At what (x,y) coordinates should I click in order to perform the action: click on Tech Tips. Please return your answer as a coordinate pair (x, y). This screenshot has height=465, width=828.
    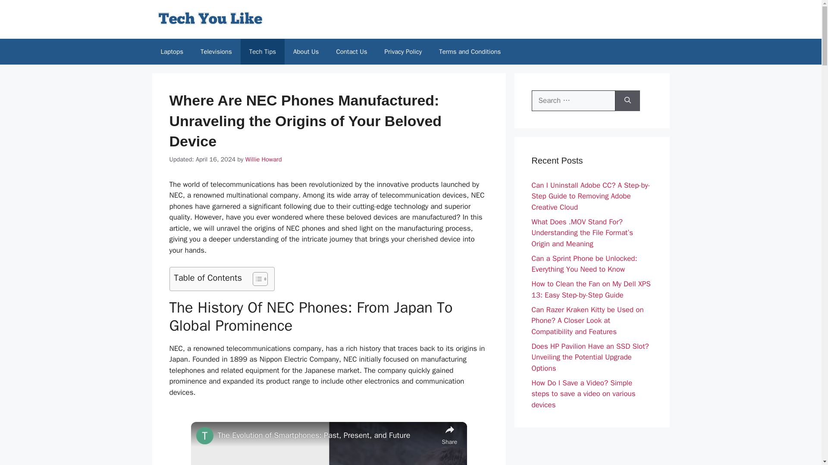
    Looking at the image, I should click on (263, 52).